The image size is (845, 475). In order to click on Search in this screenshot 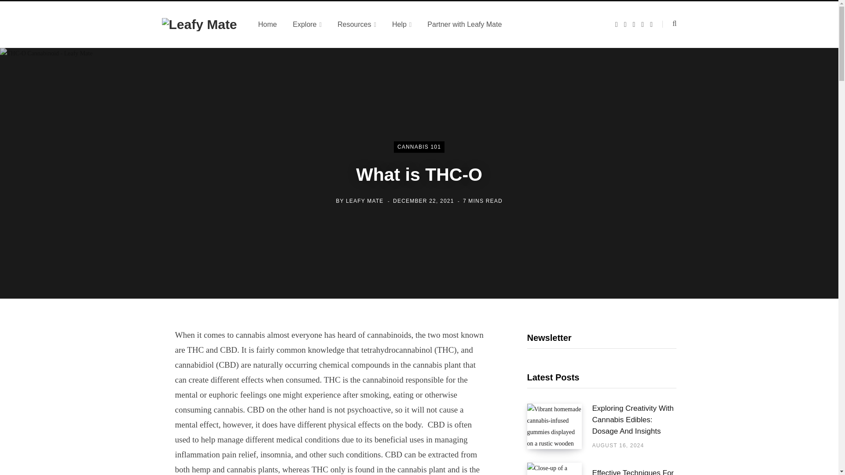, I will do `click(669, 24)`.